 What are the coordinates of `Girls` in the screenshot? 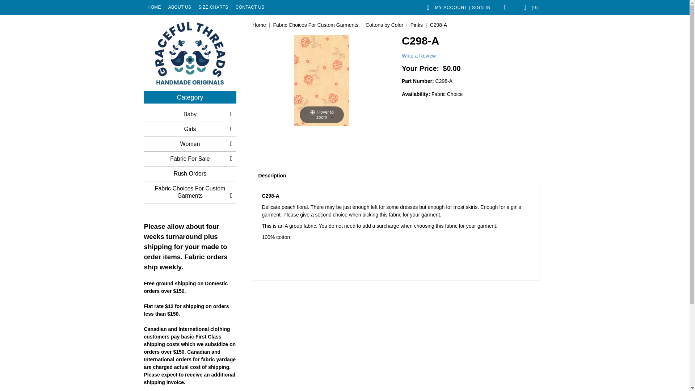 It's located at (190, 129).